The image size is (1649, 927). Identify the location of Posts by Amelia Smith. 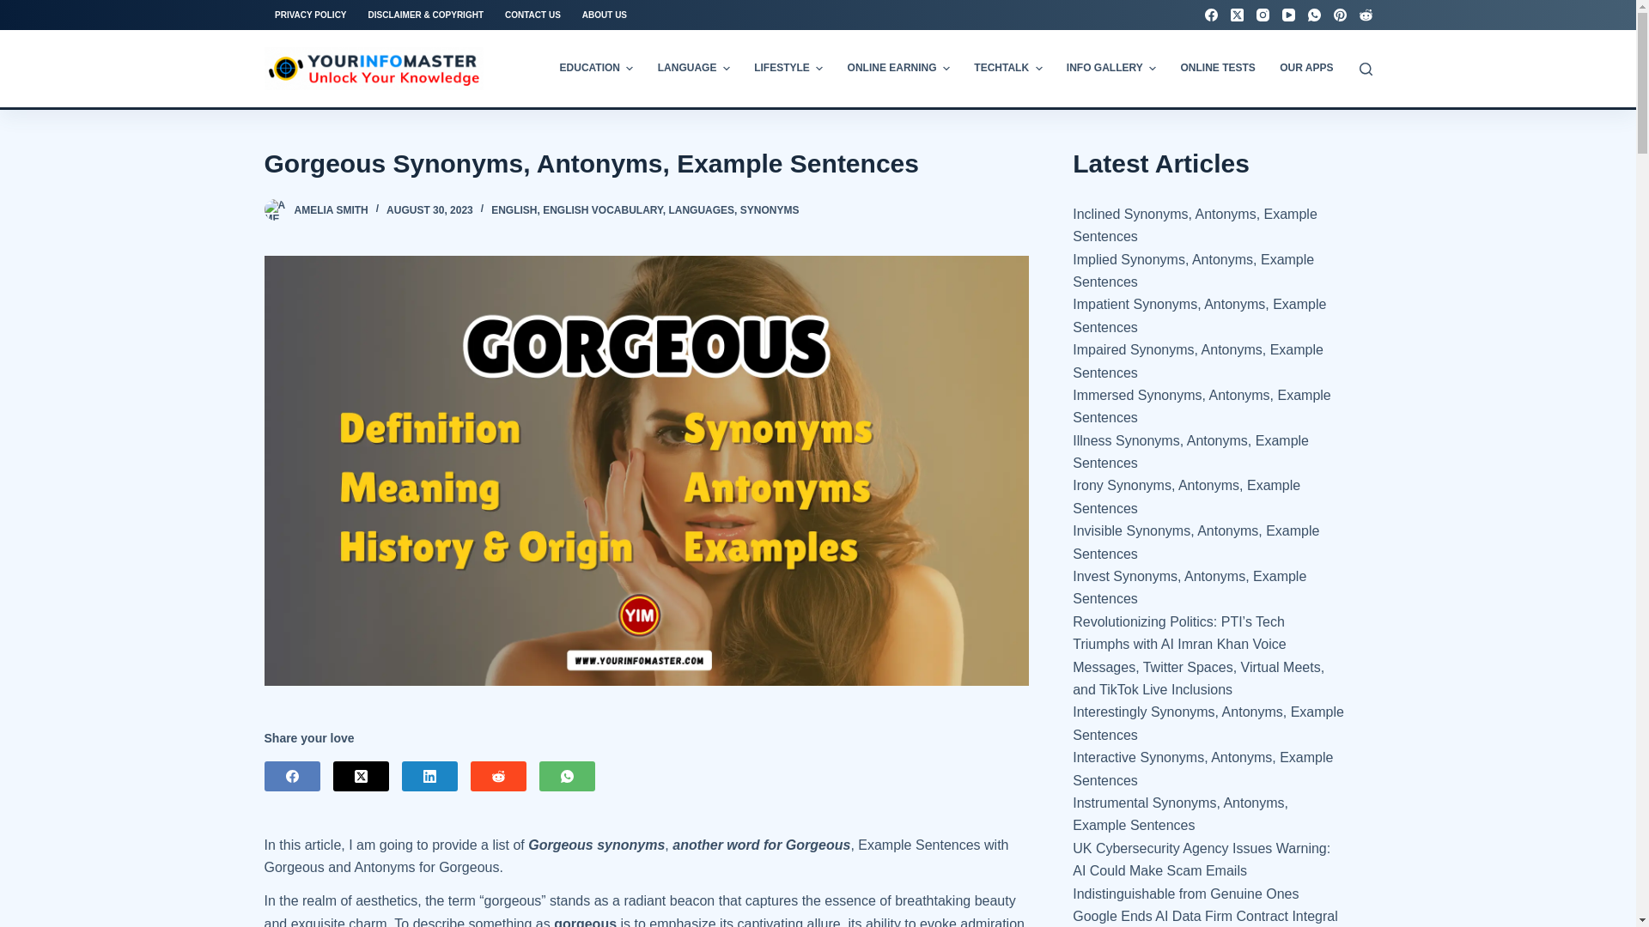
(330, 209).